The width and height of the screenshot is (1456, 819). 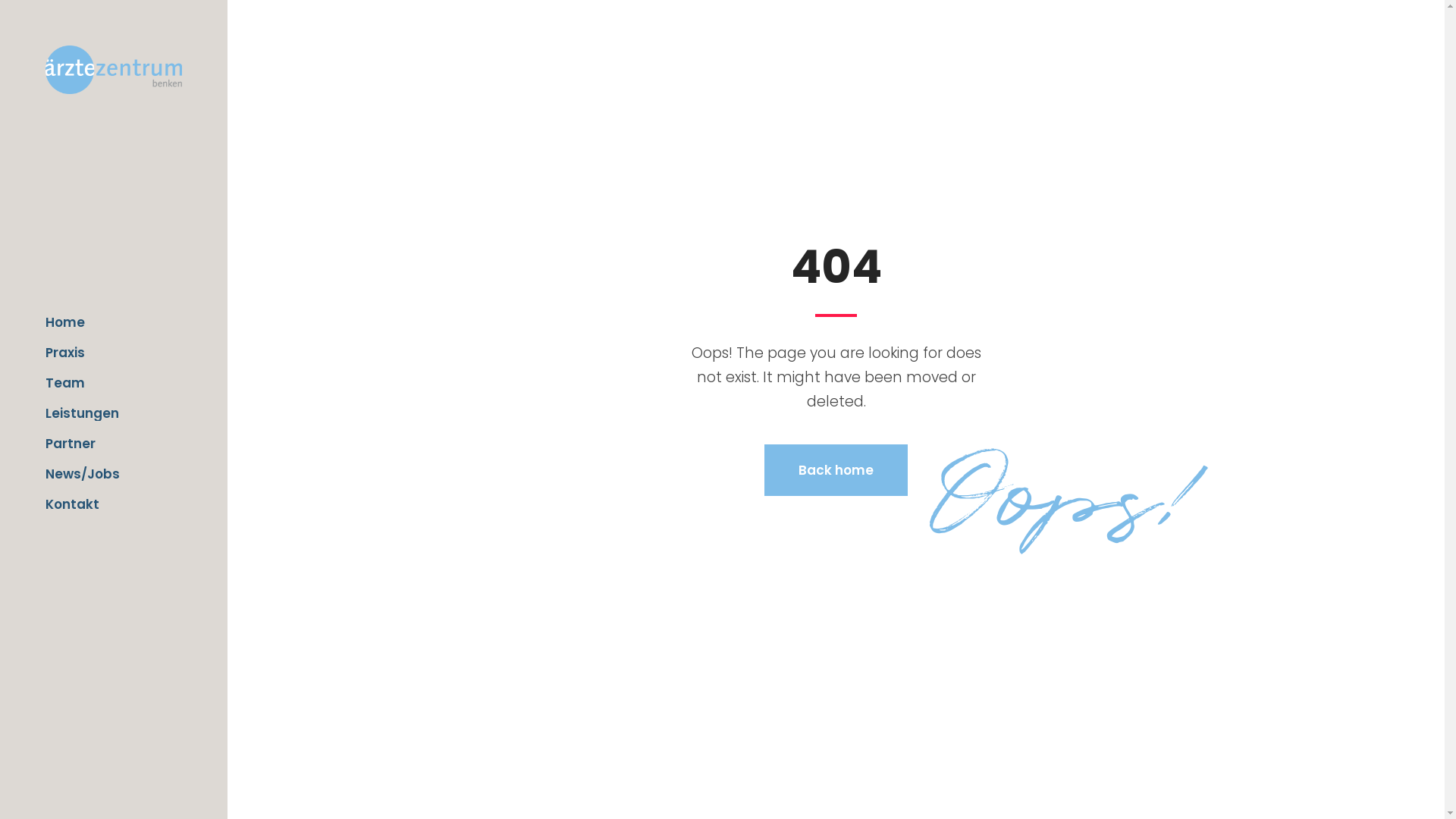 I want to click on Back home, so click(x=836, y=470).